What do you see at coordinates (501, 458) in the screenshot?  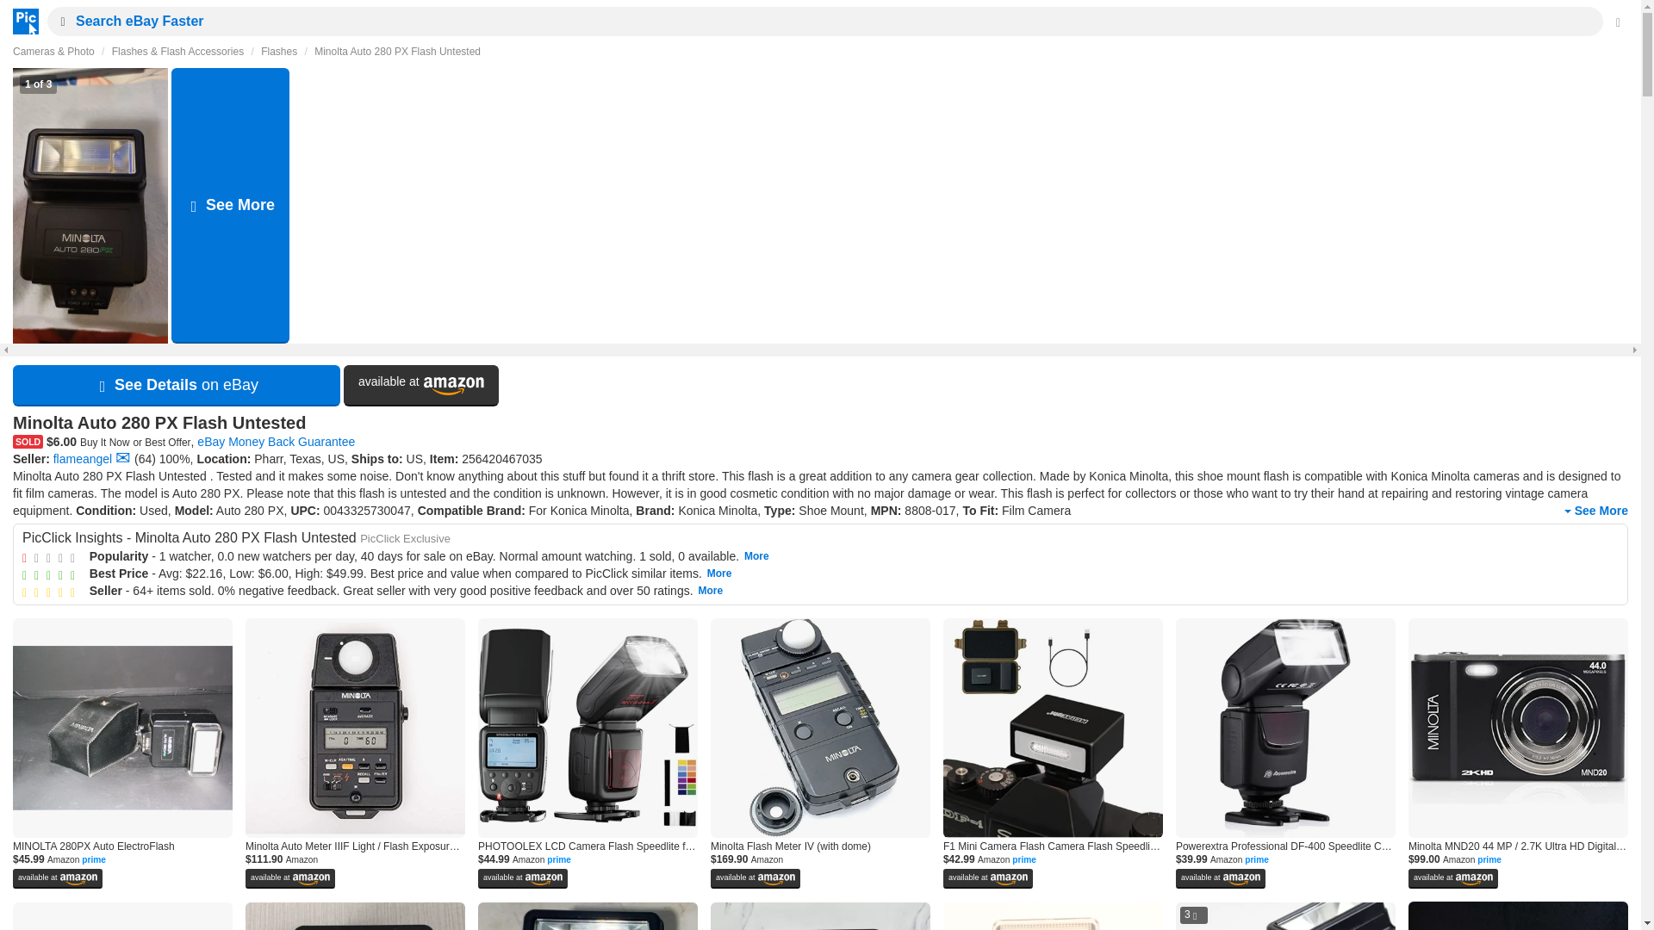 I see `eBay Item Number` at bounding box center [501, 458].